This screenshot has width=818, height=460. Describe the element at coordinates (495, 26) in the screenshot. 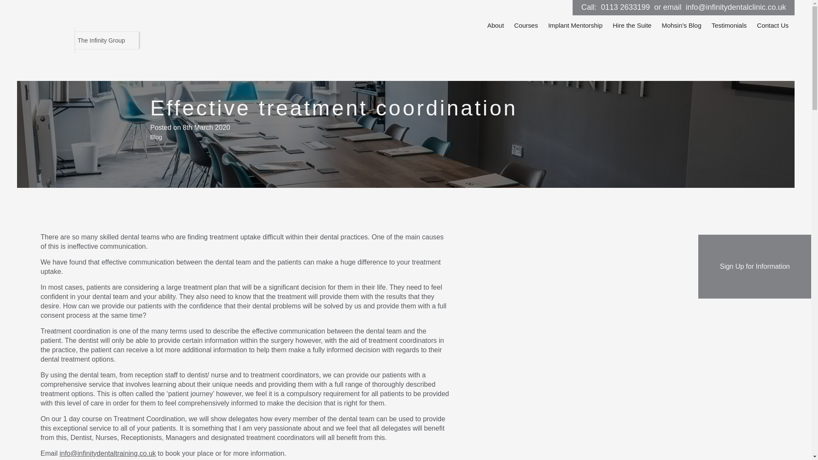

I see `About` at that location.